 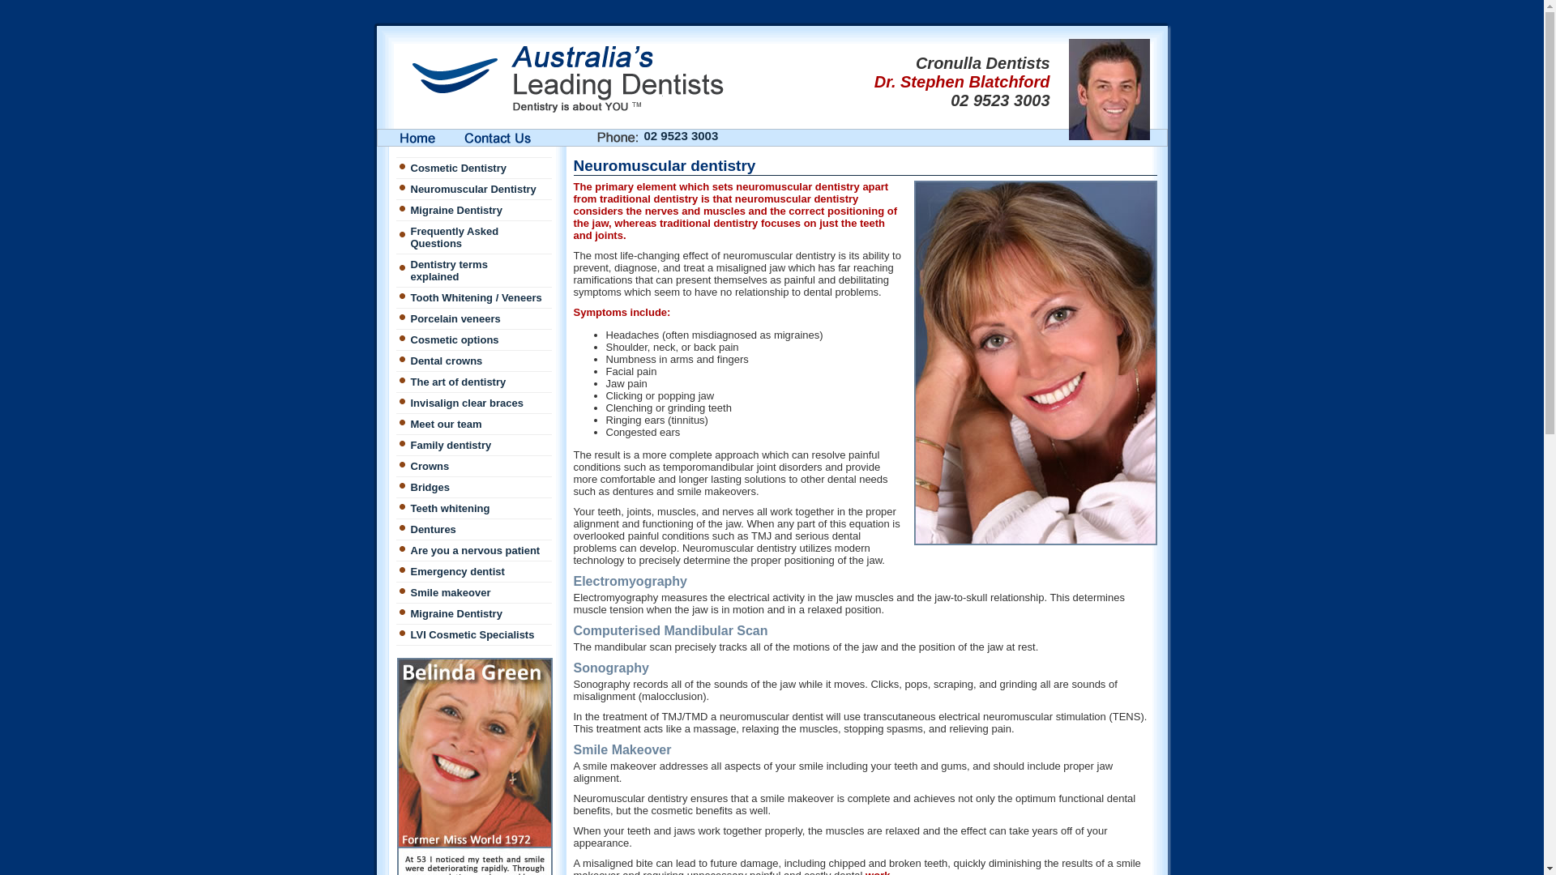 I want to click on Invisalign clear braces, so click(x=473, y=403).